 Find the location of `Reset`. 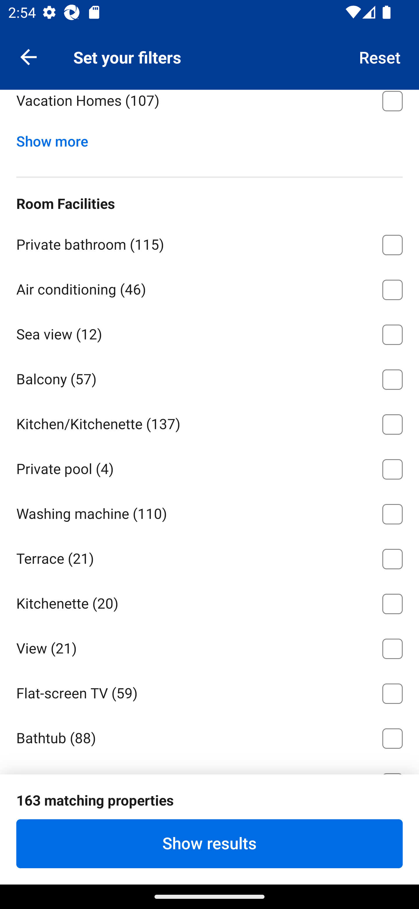

Reset is located at coordinates (380, 57).